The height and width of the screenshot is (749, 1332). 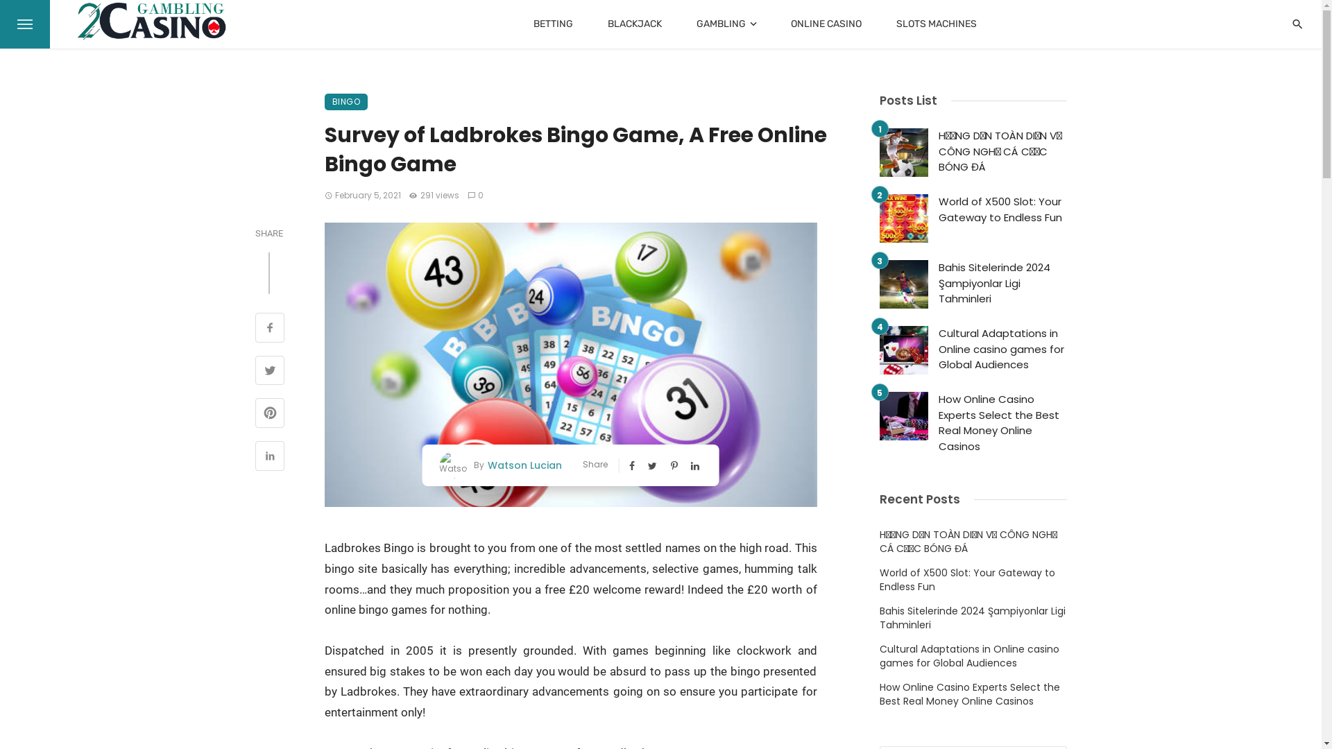 What do you see at coordinates (271, 458) in the screenshot?
I see `Share on Linkedin` at bounding box center [271, 458].